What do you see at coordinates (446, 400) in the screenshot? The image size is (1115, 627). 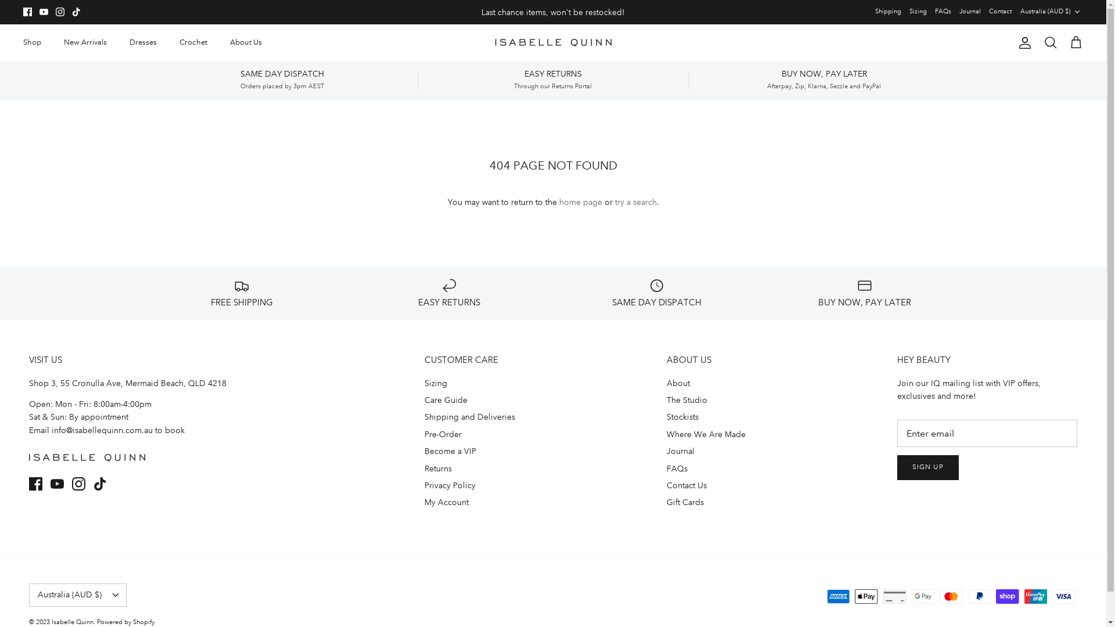 I see `Care Guide` at bounding box center [446, 400].